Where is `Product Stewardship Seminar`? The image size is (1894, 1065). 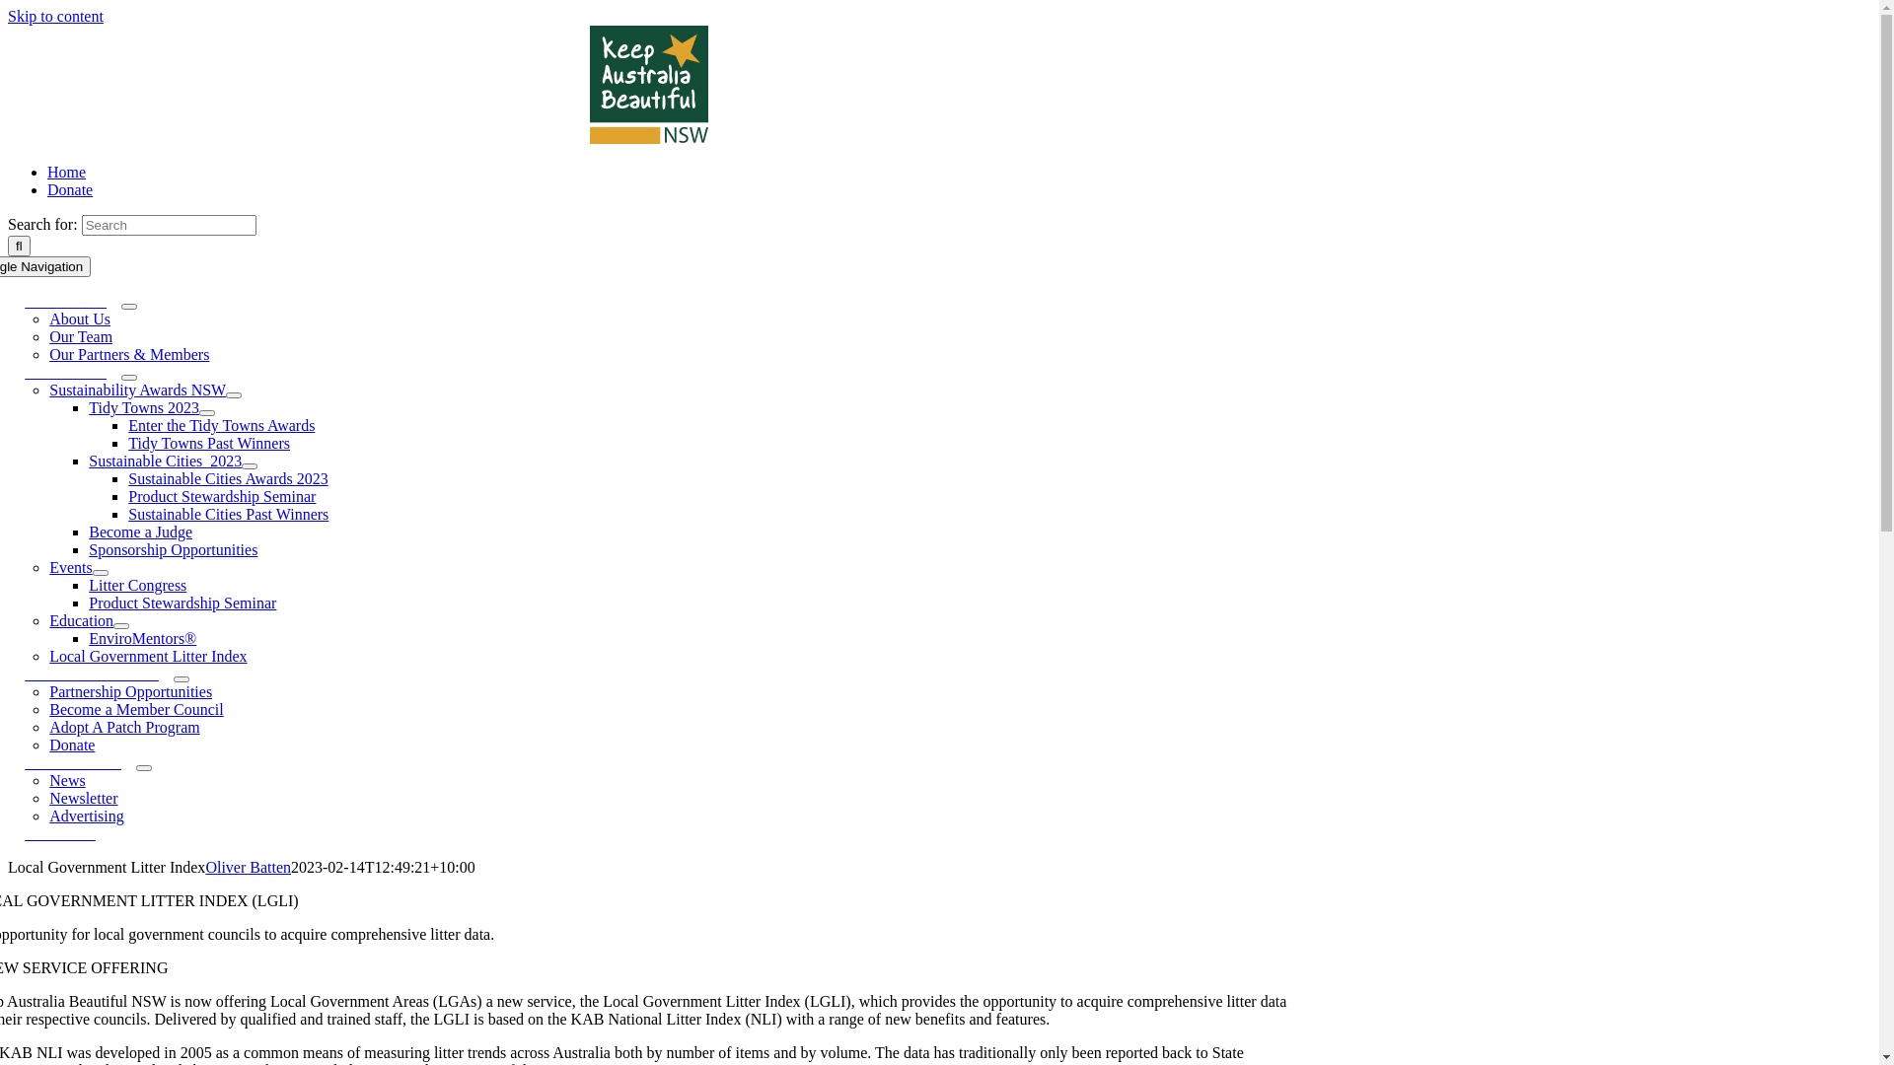
Product Stewardship Seminar is located at coordinates (222, 497).